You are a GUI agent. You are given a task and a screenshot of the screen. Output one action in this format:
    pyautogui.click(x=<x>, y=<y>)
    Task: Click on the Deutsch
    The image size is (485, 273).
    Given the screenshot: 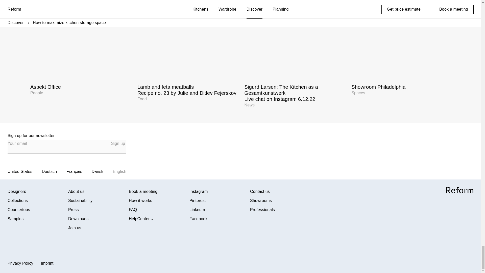 What is the action you would take?
    pyautogui.click(x=401, y=54)
    